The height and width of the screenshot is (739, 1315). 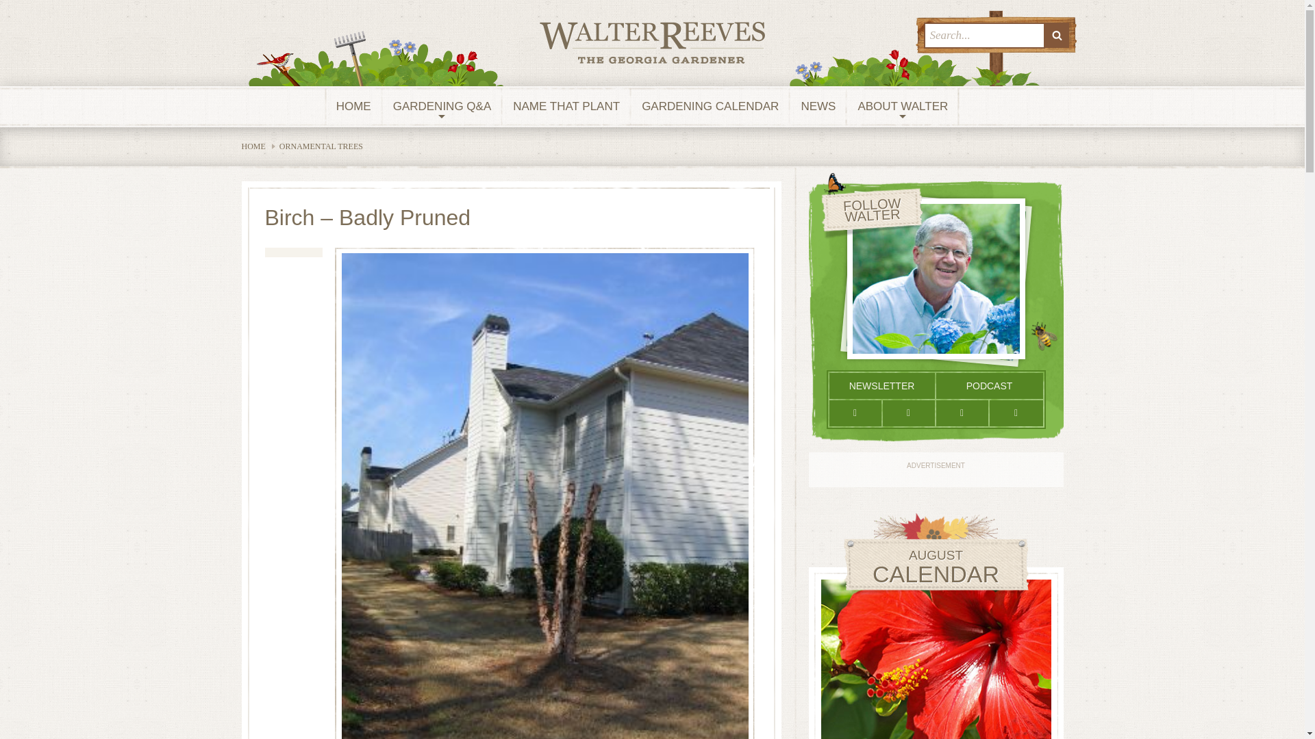 What do you see at coordinates (710, 107) in the screenshot?
I see `GARDENING CALENDAR` at bounding box center [710, 107].